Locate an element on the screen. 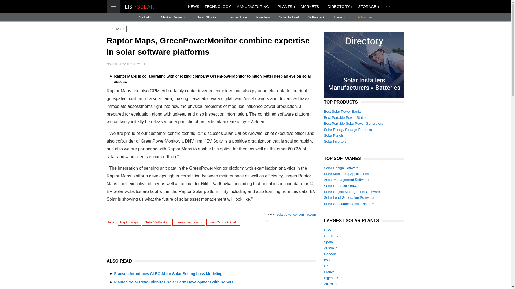 This screenshot has width=515, height=289. Fracsun Introduces CLEO AI for Solar Soiling Loss Modeling is located at coordinates (168, 274).